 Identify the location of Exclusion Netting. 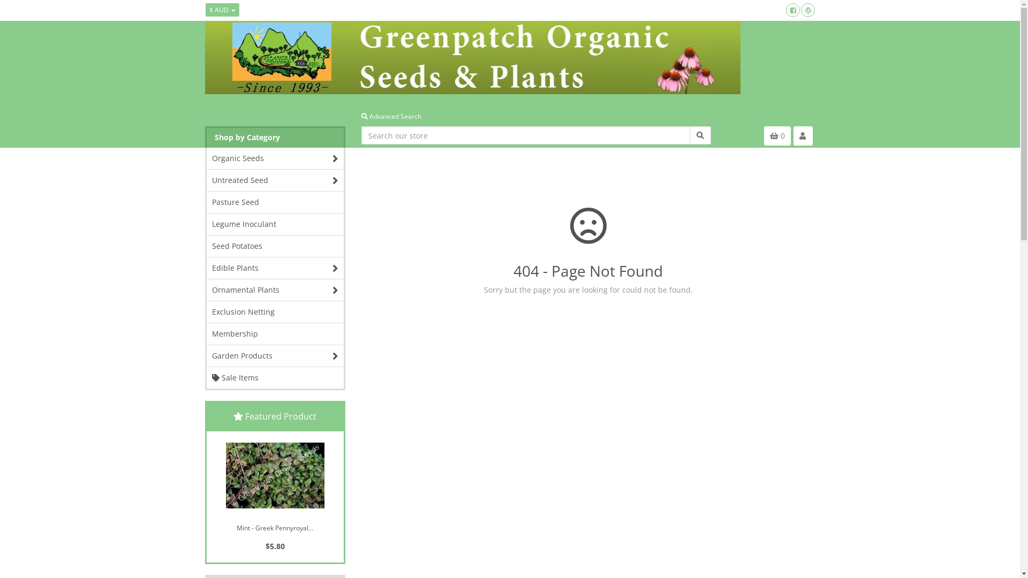
(275, 312).